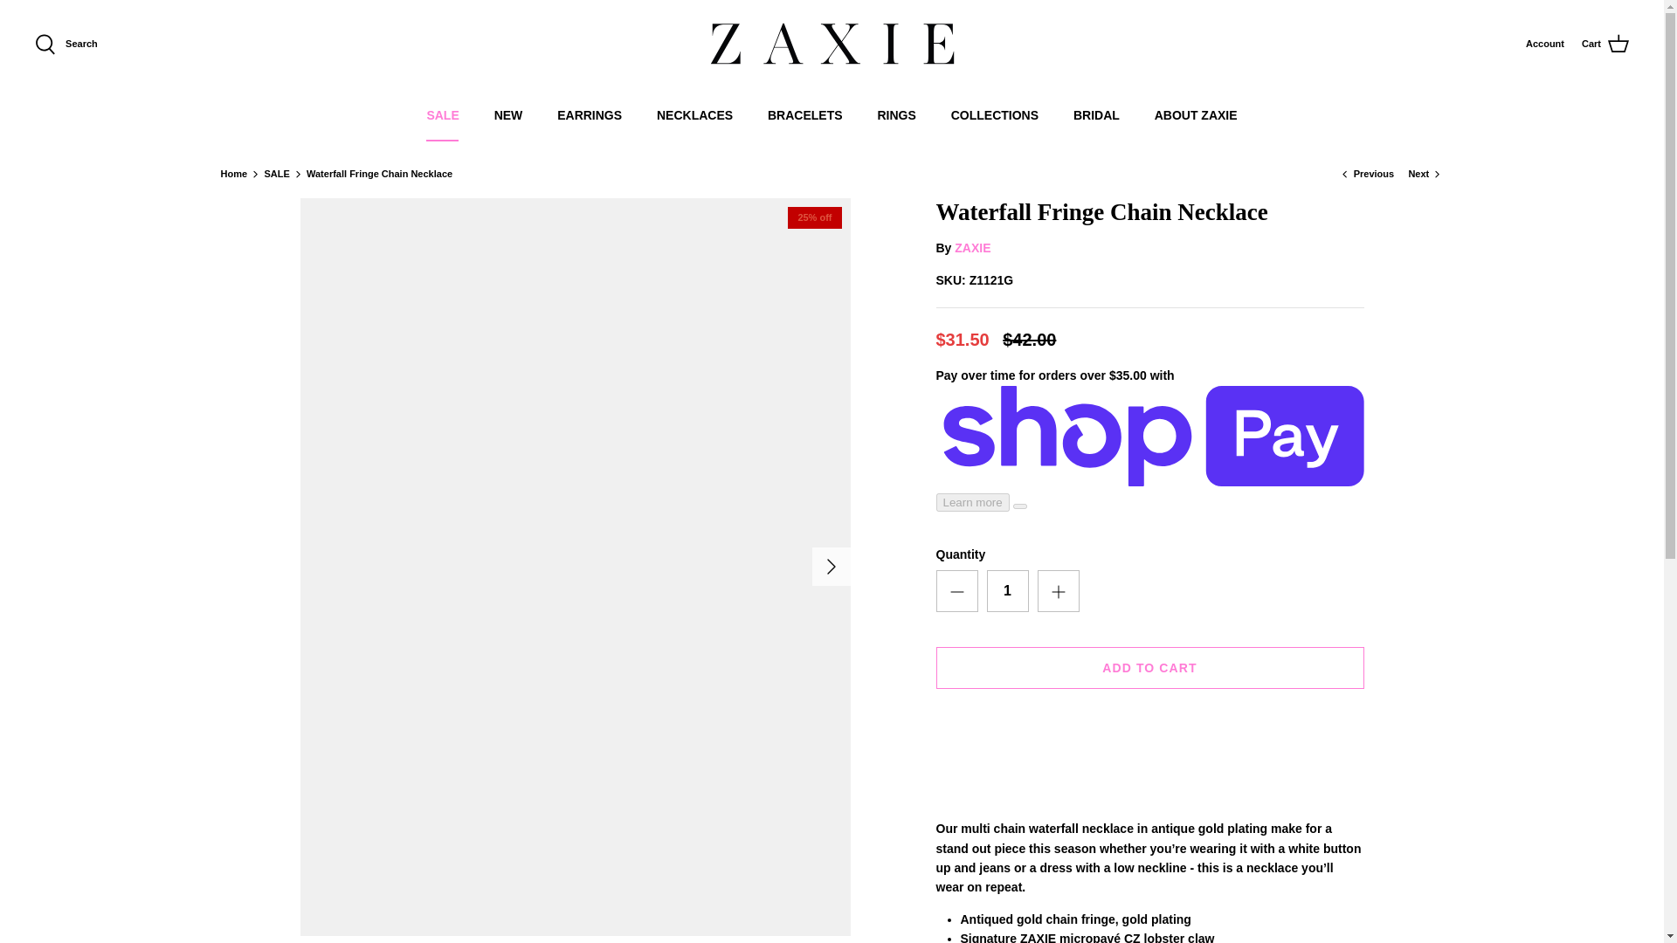 This screenshot has width=1677, height=943. What do you see at coordinates (1368, 174) in the screenshot?
I see `Raffia Fringe Hoop Earrings` at bounding box center [1368, 174].